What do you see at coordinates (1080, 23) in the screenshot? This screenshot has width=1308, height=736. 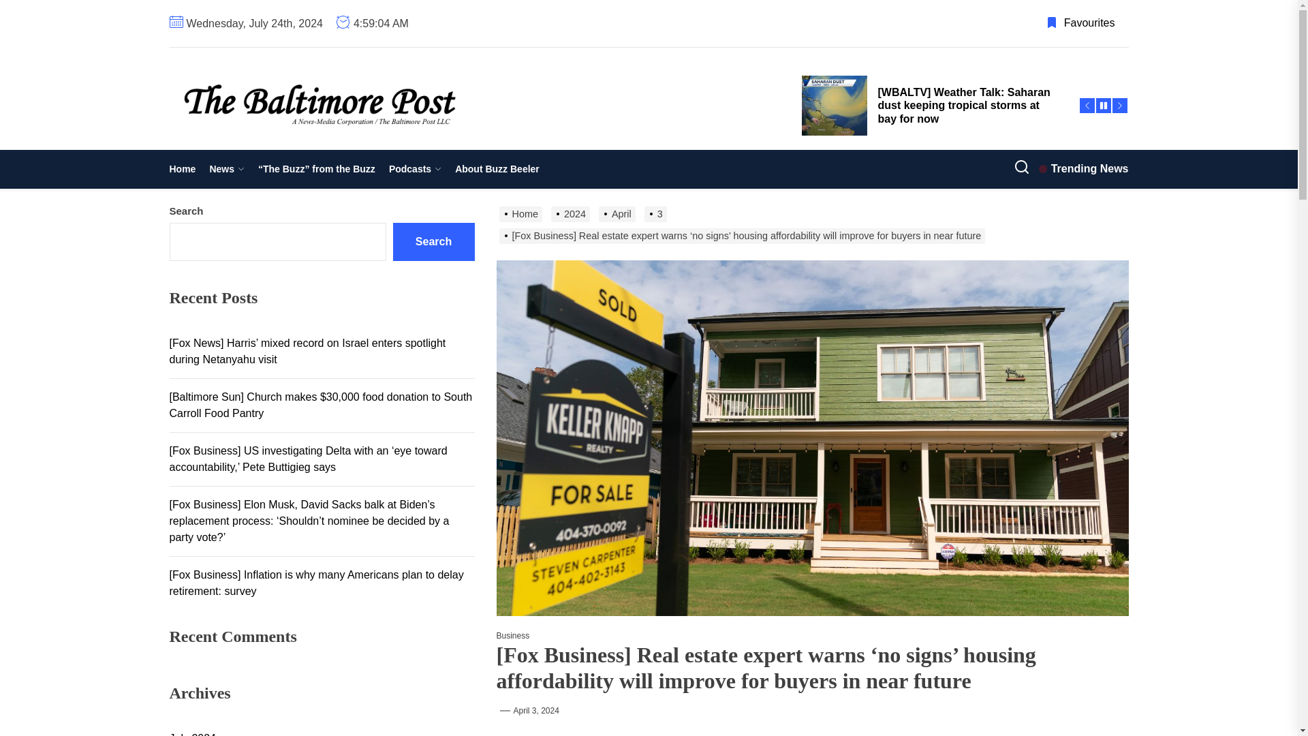 I see `Favourites` at bounding box center [1080, 23].